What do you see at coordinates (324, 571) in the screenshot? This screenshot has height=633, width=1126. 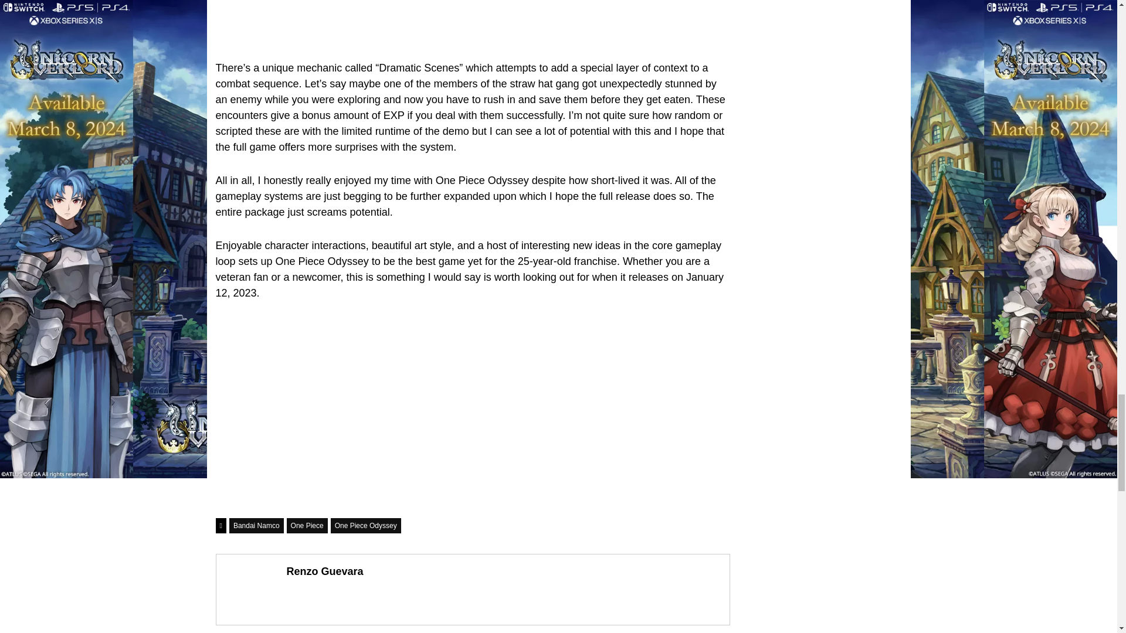 I see `Renzo Guevara` at bounding box center [324, 571].